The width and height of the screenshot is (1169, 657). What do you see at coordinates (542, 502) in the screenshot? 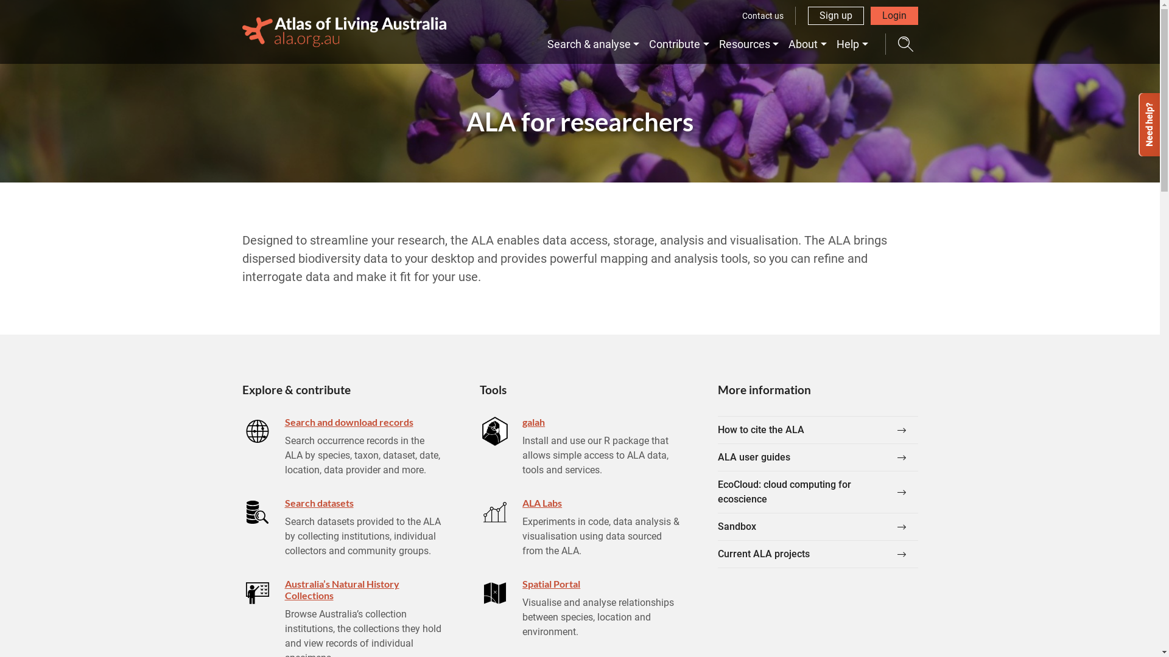
I see `ALA Labs` at bounding box center [542, 502].